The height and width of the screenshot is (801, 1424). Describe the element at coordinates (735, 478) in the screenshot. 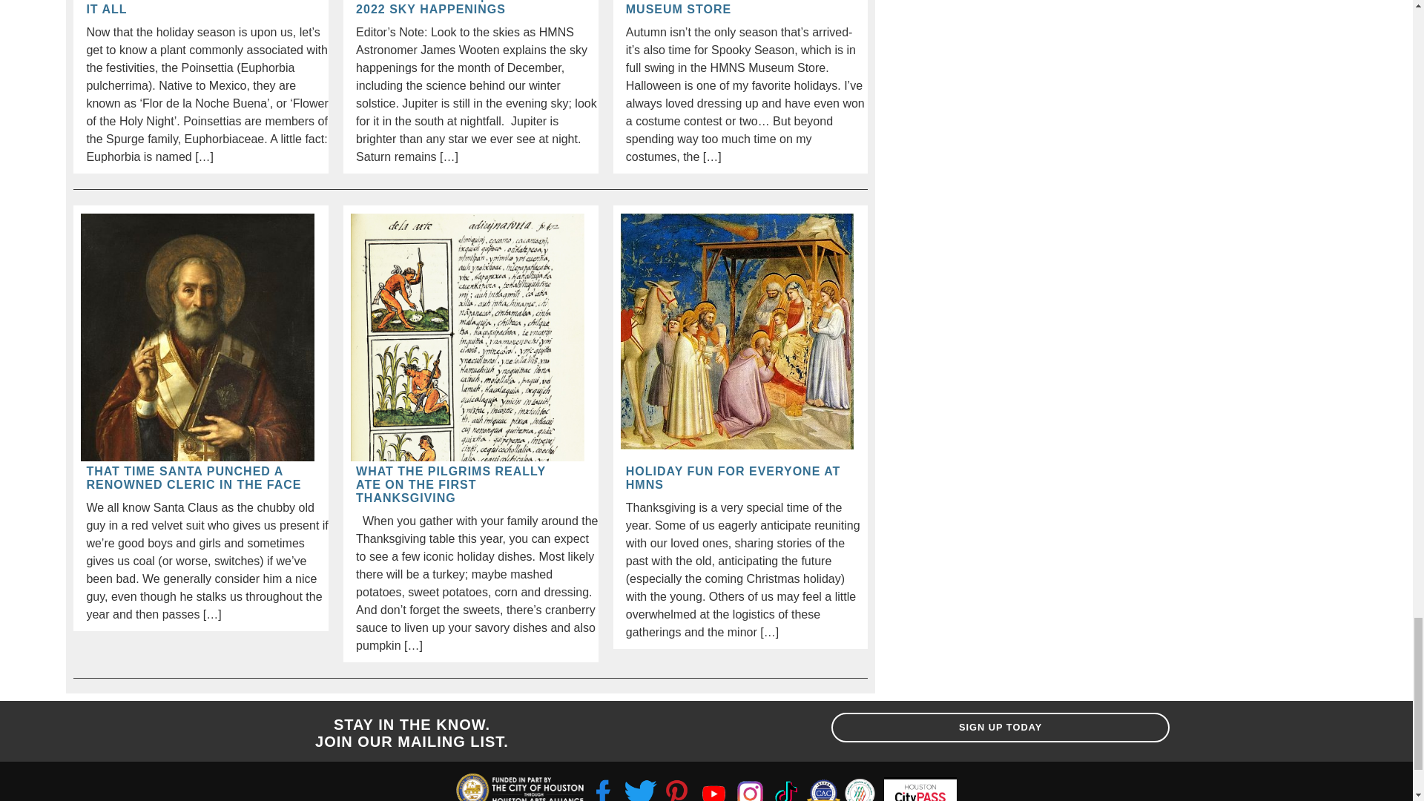

I see `HOLIDAY FUN FOR EVERYONE AT HMNS` at that location.